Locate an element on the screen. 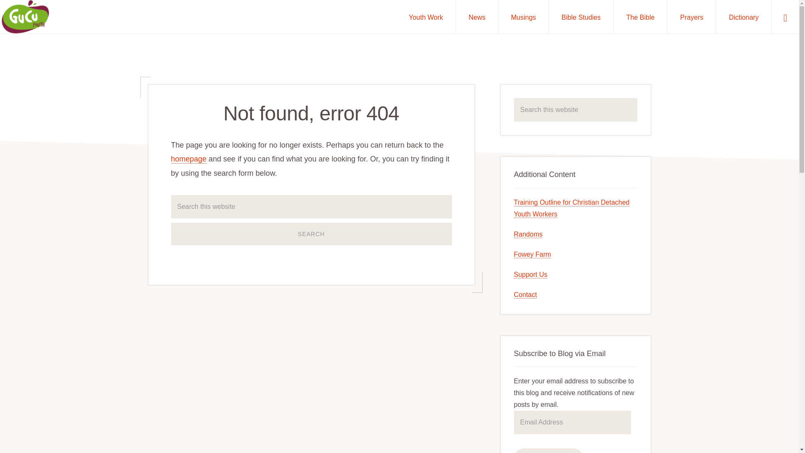 This screenshot has height=453, width=805. Training Outline for Christian Detached Youth Workers is located at coordinates (572, 208).